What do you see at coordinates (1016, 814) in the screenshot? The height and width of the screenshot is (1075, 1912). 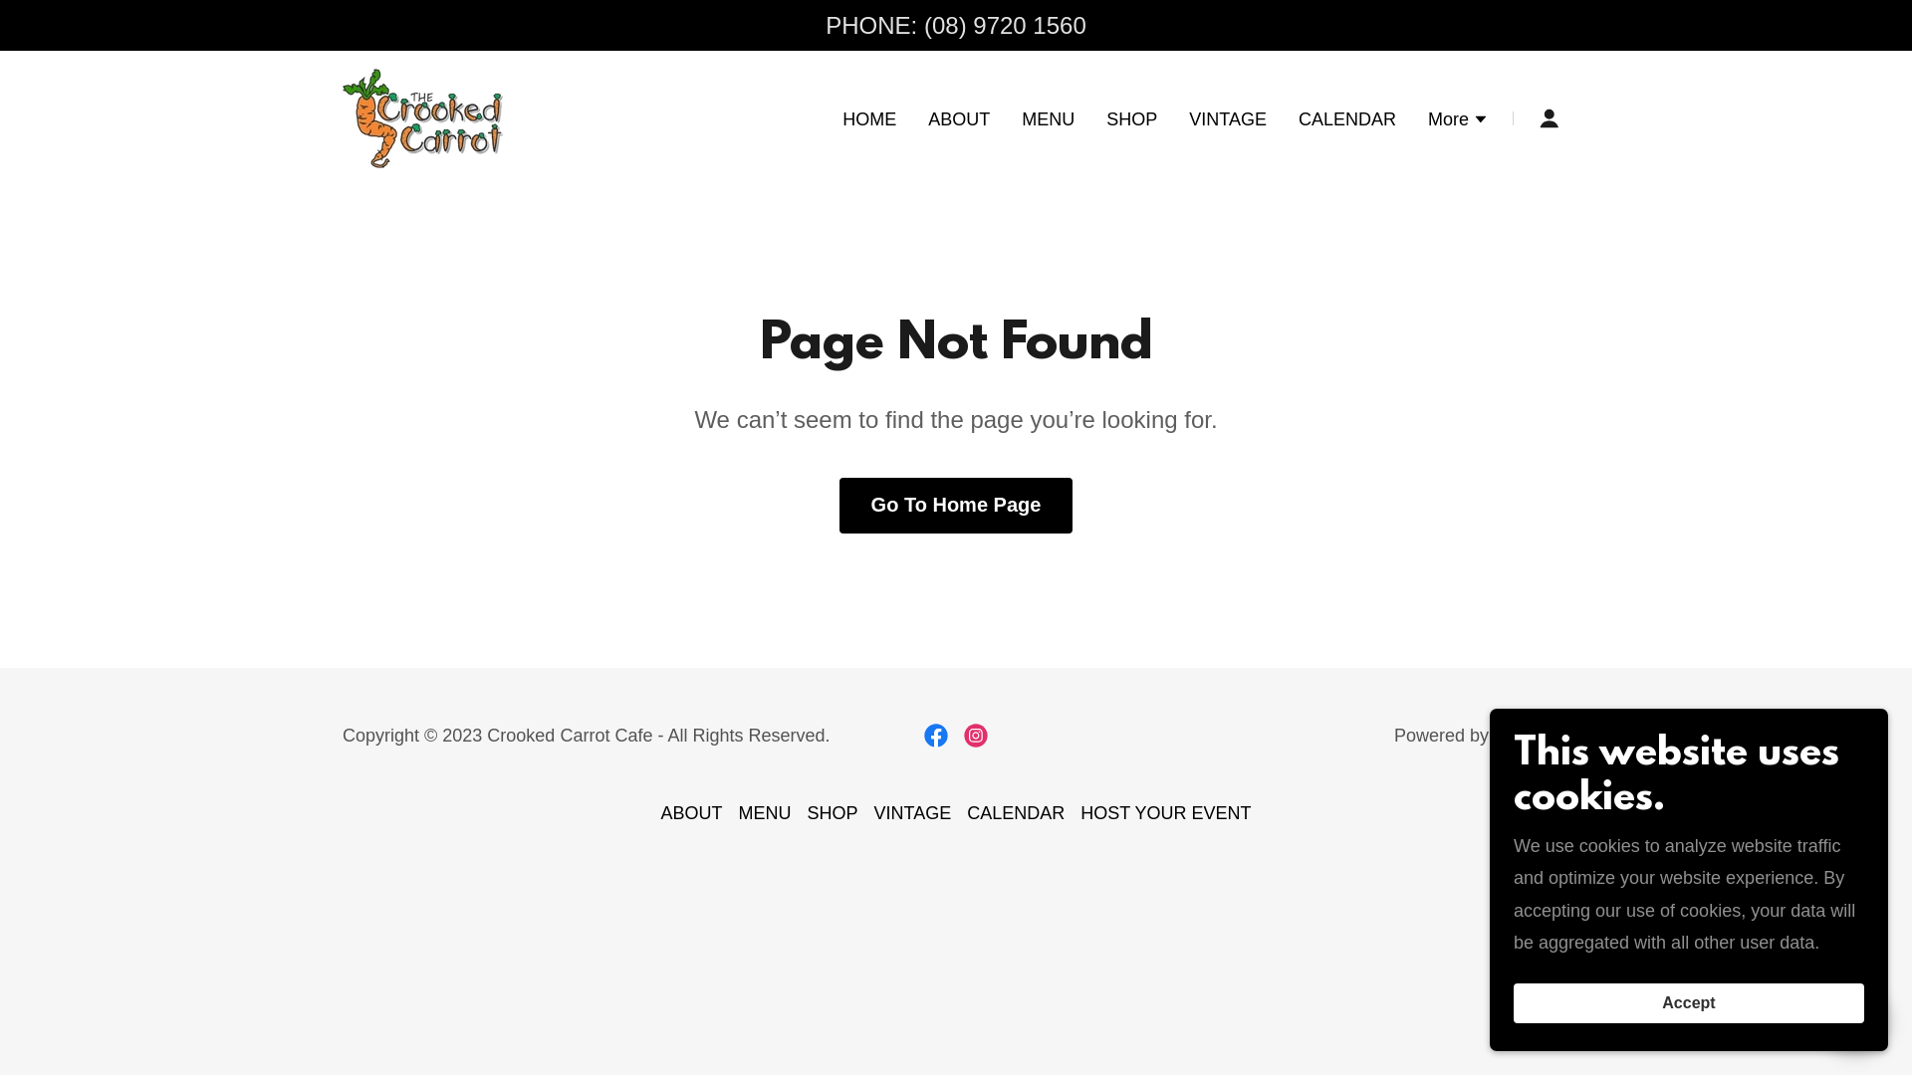 I see `CALENDAR` at bounding box center [1016, 814].